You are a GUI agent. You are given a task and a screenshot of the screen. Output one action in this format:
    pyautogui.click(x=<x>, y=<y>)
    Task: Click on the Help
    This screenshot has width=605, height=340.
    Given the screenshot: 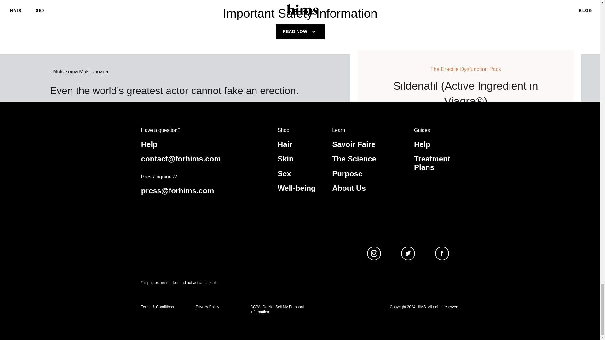 What is the action you would take?
    pyautogui.click(x=149, y=144)
    